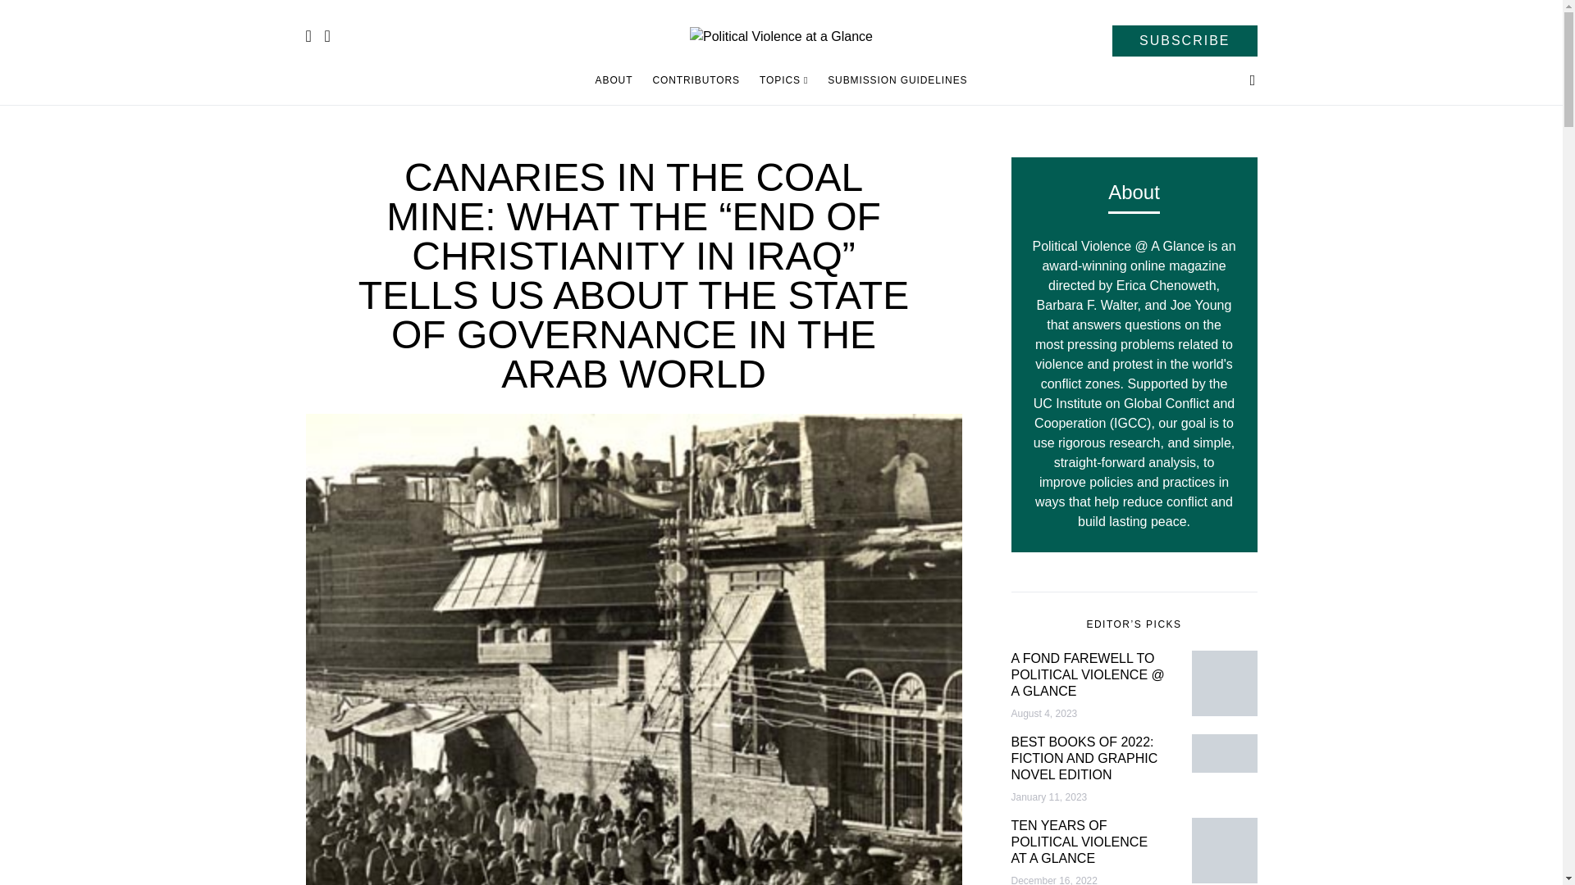 The height and width of the screenshot is (885, 1575). I want to click on SUBSCRIBE, so click(1185, 41).